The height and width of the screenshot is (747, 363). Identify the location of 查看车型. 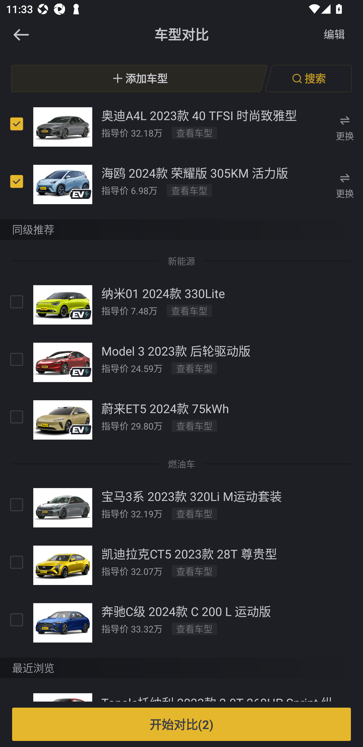
(194, 628).